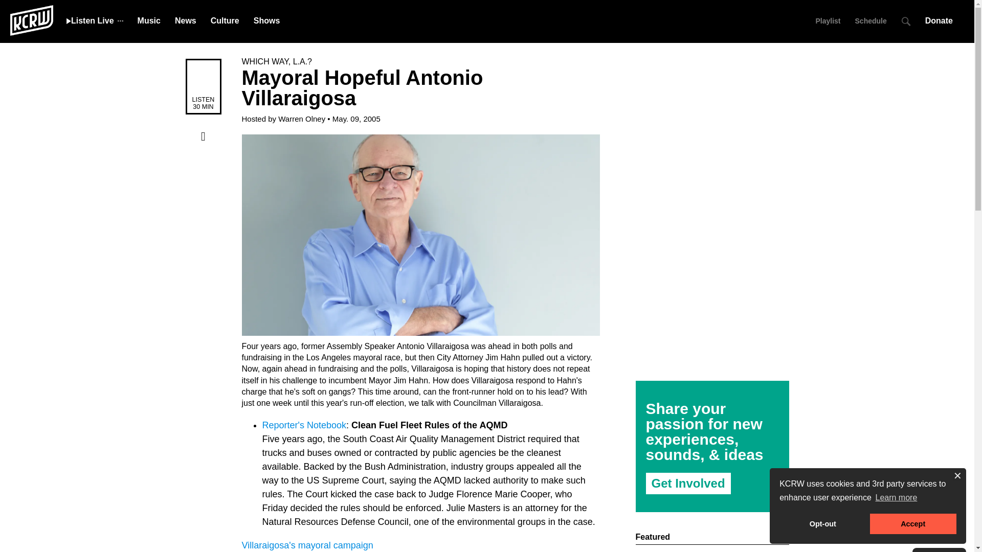 The image size is (982, 552). I want to click on Accept, so click(913, 524).